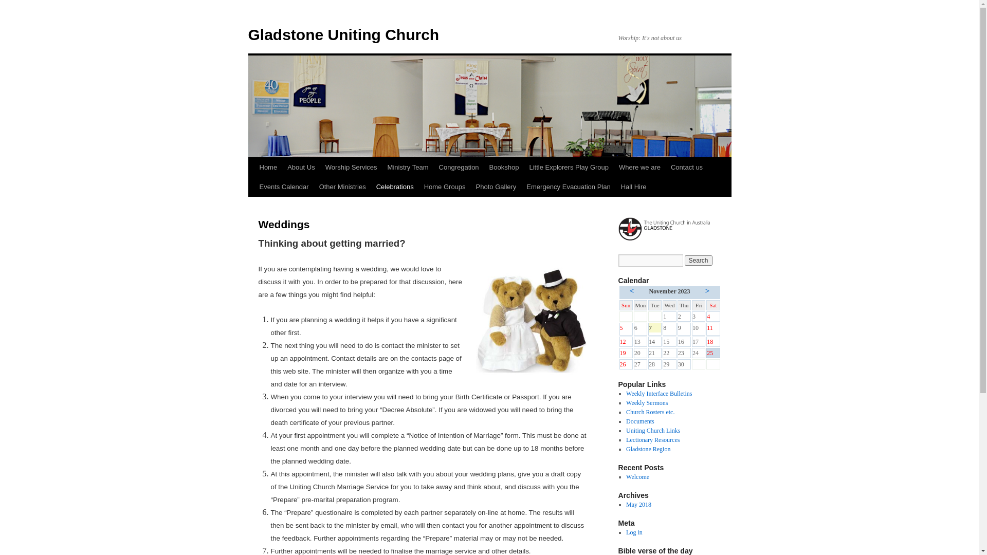  Describe the element at coordinates (459, 168) in the screenshot. I see `Congregation` at that location.